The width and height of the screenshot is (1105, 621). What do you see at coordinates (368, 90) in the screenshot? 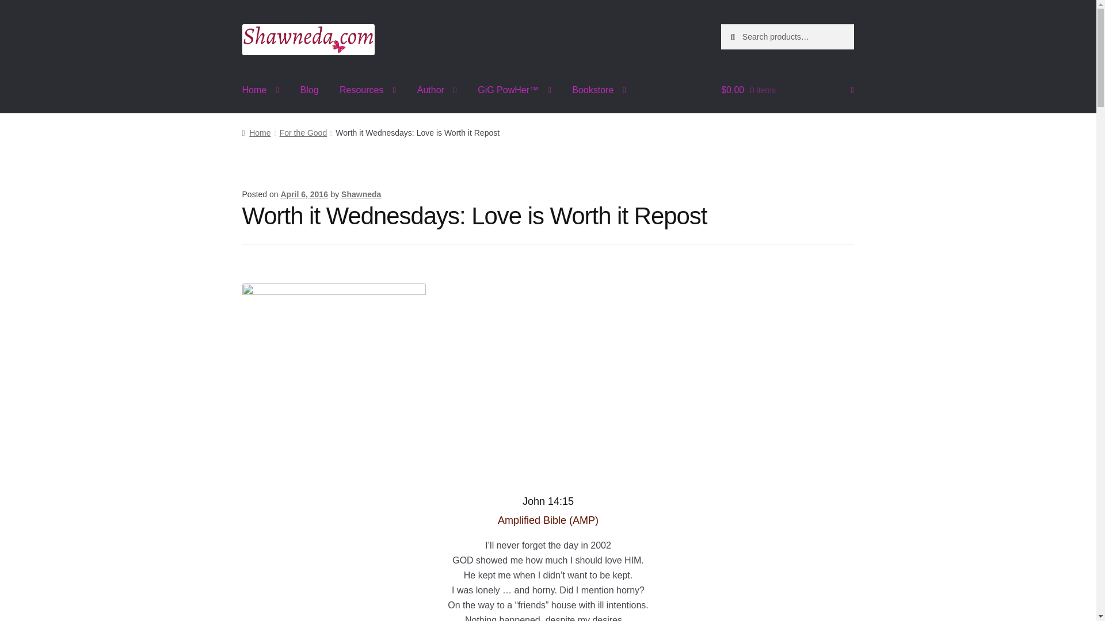
I see `Resources` at bounding box center [368, 90].